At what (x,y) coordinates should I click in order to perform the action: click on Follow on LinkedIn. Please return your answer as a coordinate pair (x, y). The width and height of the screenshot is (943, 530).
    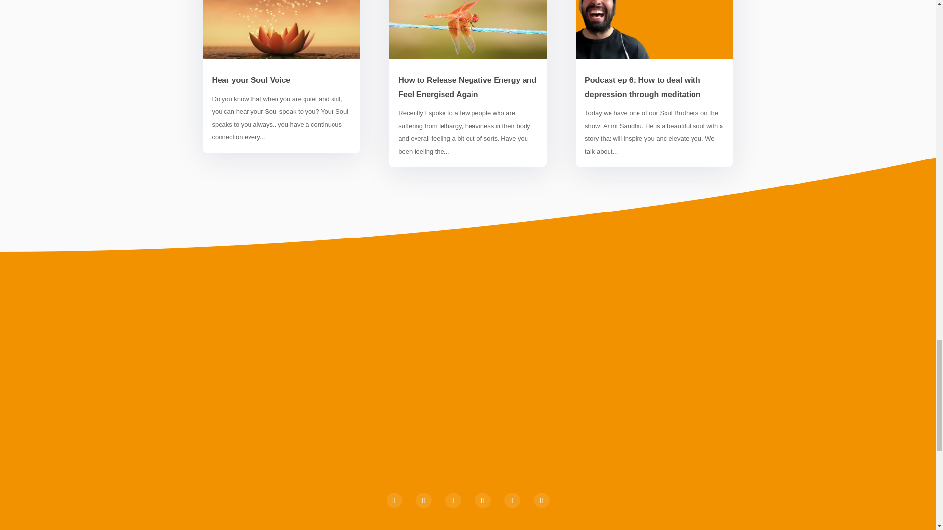
    Looking at the image, I should click on (393, 501).